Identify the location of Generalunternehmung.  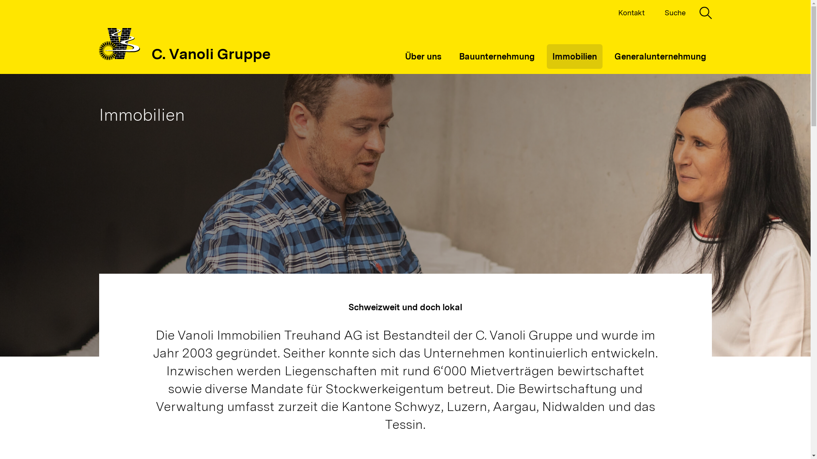
(660, 57).